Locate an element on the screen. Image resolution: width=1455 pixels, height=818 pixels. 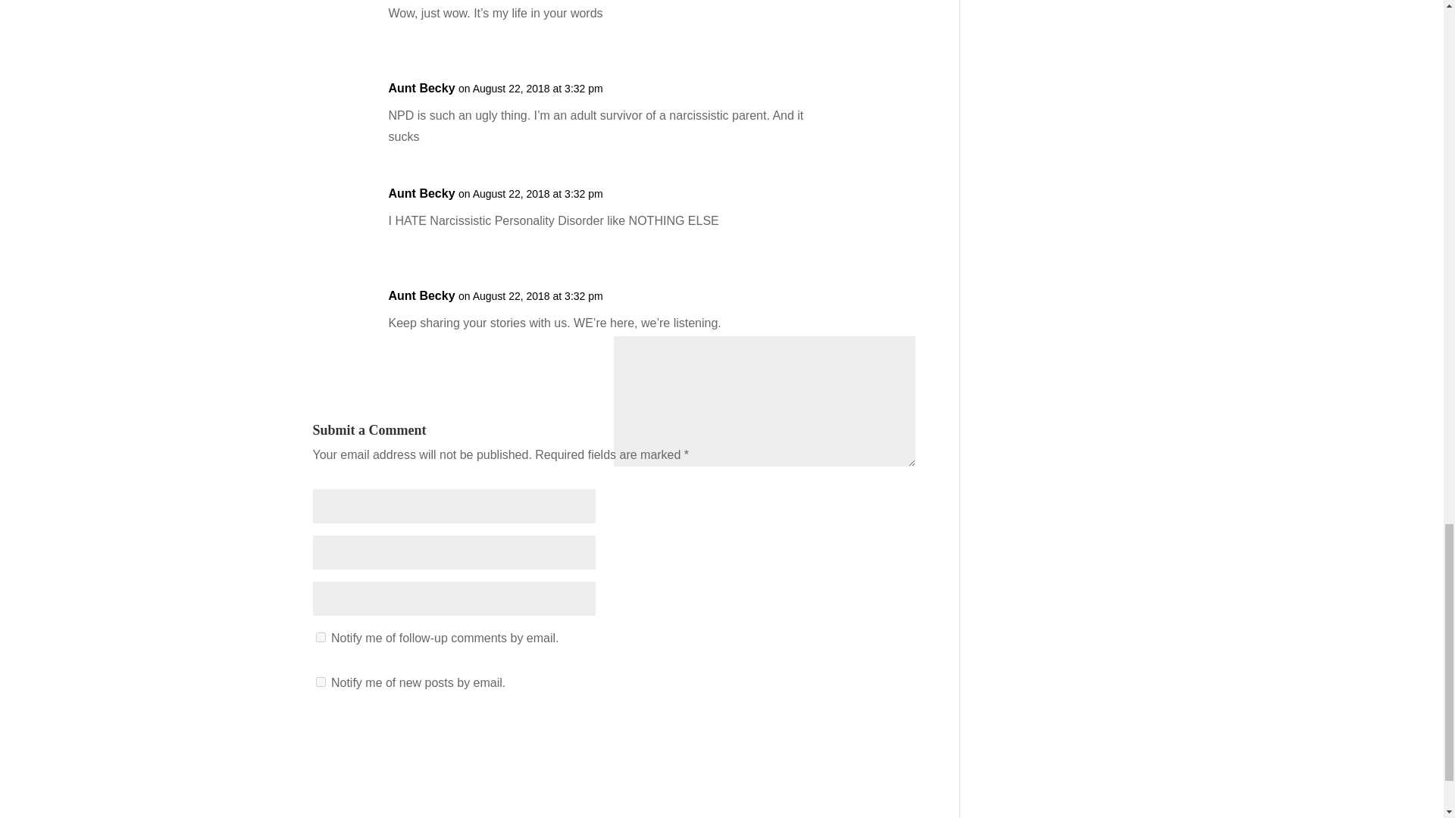
subscribe is located at coordinates (320, 682).